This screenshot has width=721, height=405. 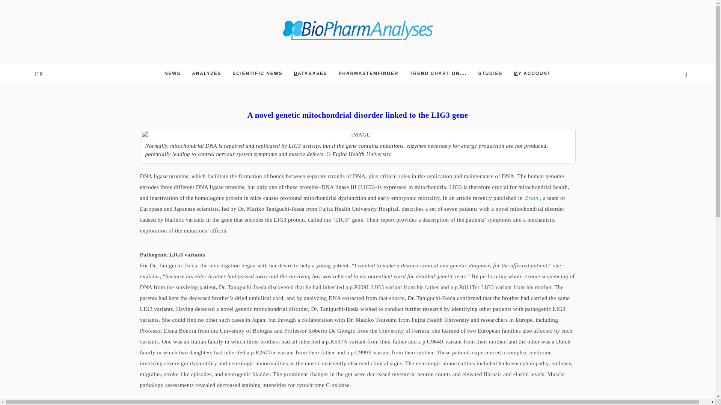 I want to click on STUDIES, so click(x=490, y=73).